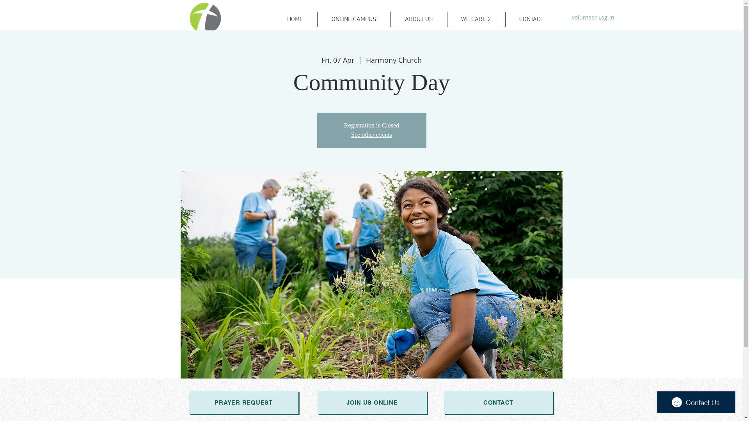 Image resolution: width=749 pixels, height=421 pixels. I want to click on HOME, so click(295, 19).